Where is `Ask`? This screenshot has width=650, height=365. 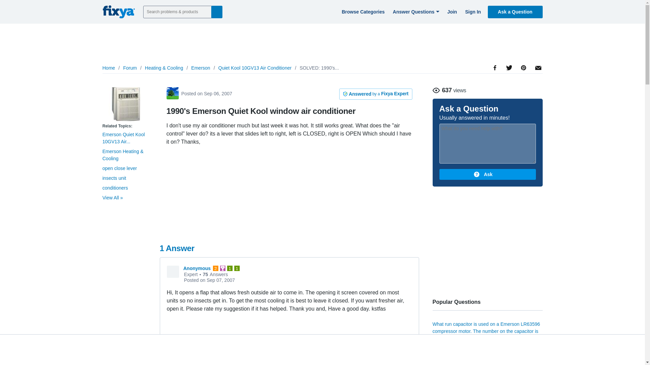
Ask is located at coordinates (487, 174).